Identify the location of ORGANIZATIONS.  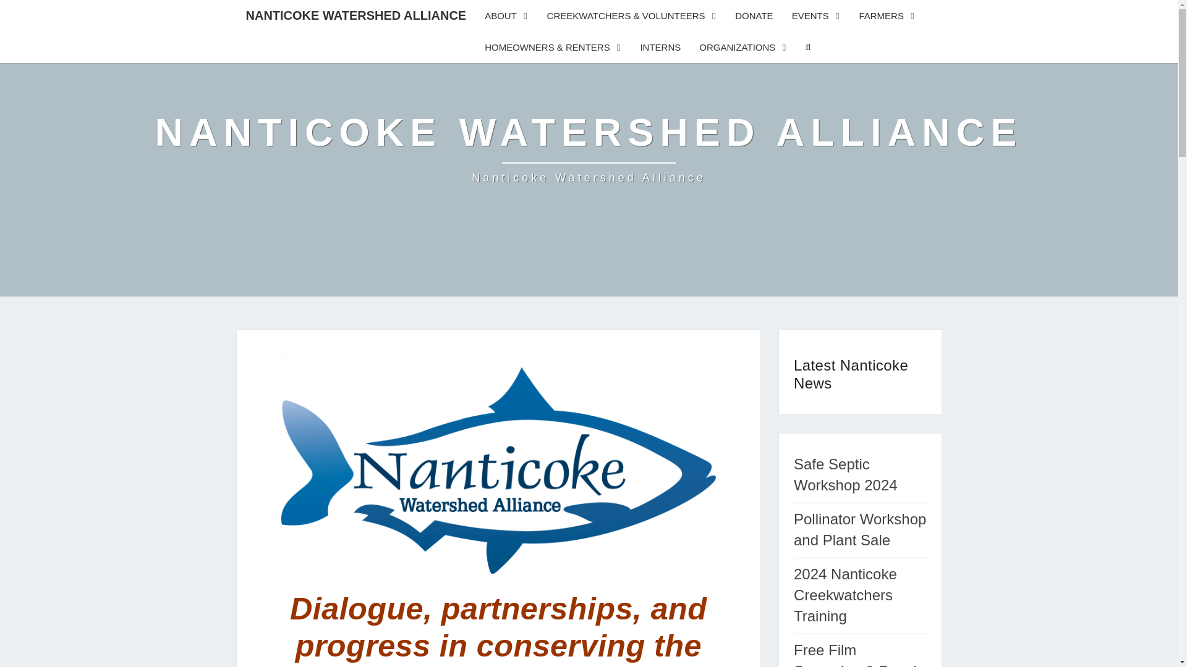
(743, 47).